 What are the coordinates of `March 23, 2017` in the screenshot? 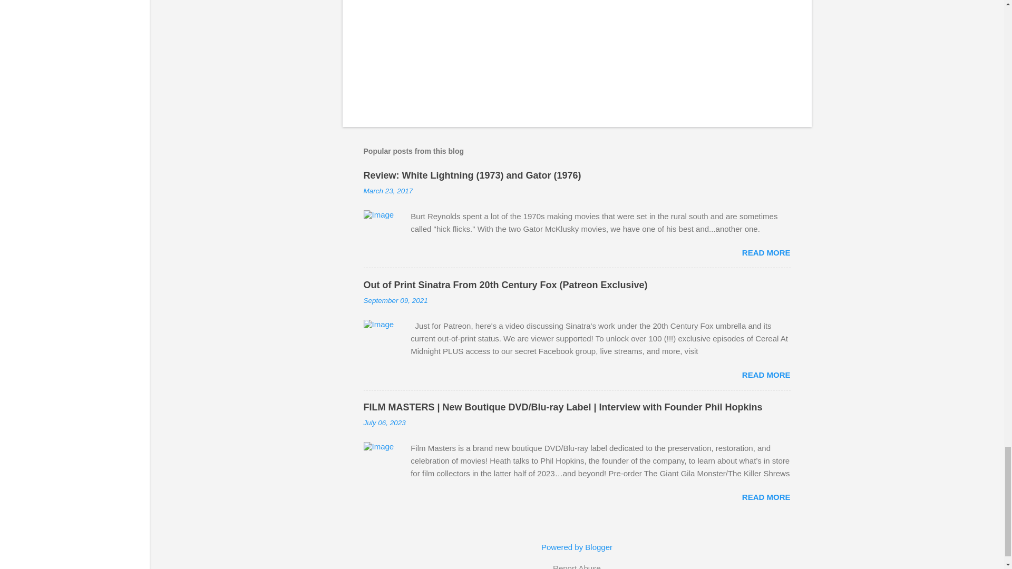 It's located at (388, 191).